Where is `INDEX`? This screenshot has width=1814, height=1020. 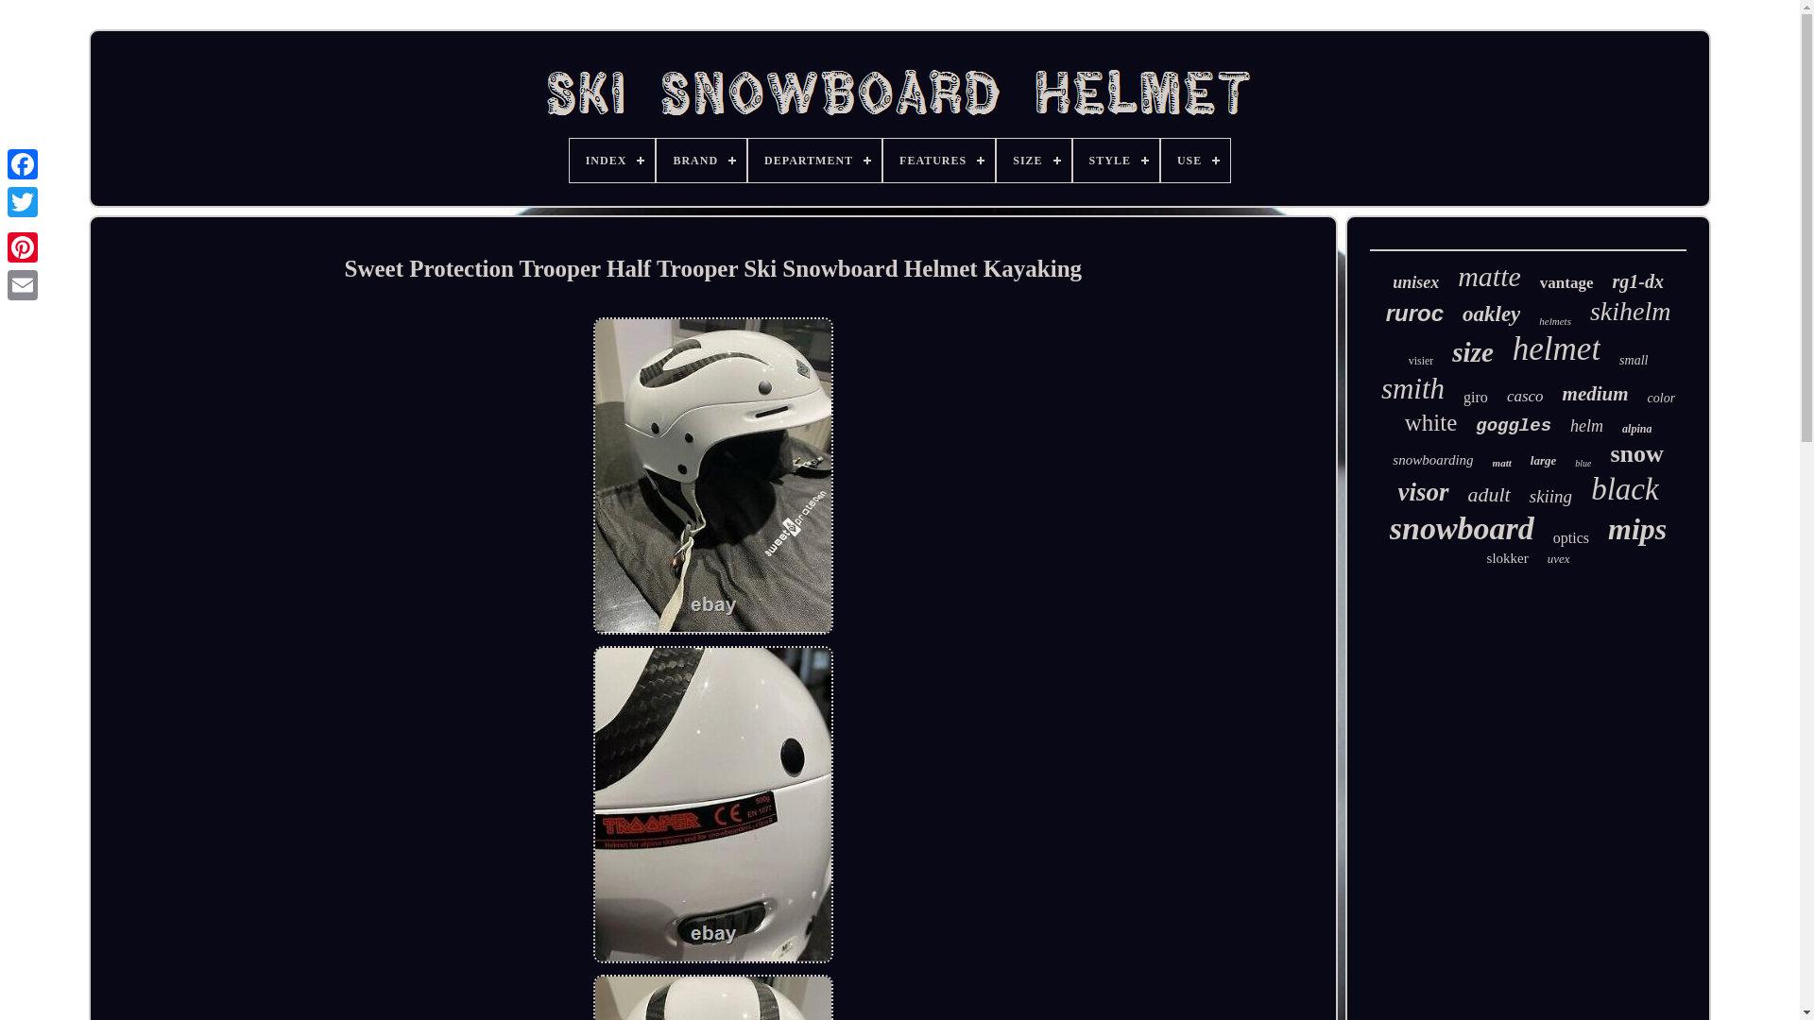 INDEX is located at coordinates (612, 161).